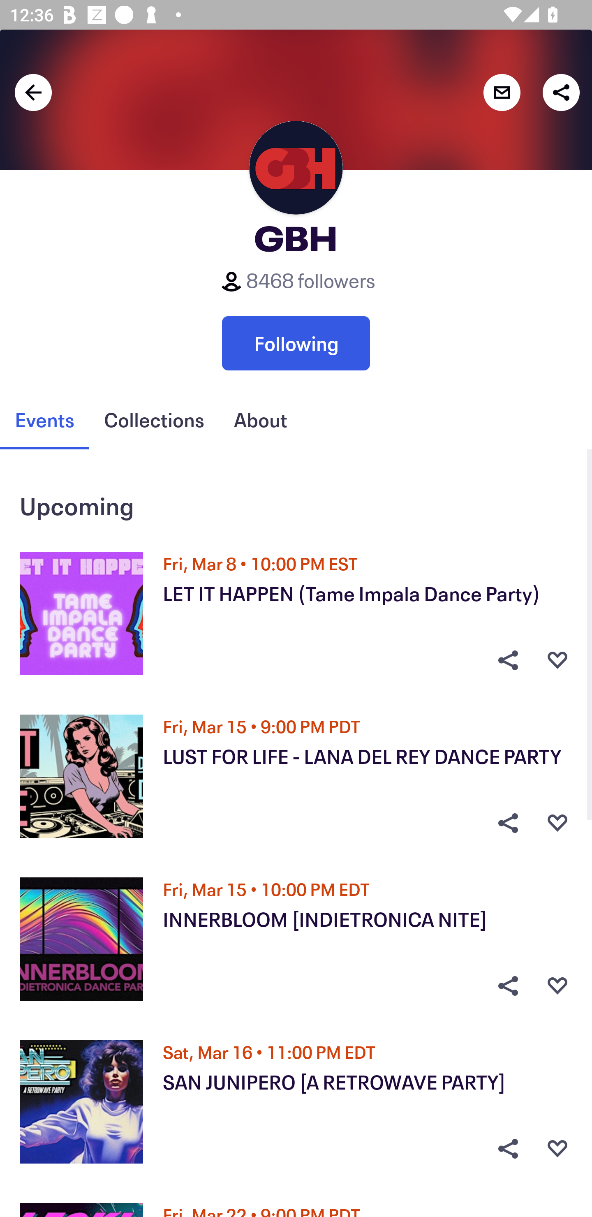  What do you see at coordinates (557, 823) in the screenshot?
I see `Like event` at bounding box center [557, 823].